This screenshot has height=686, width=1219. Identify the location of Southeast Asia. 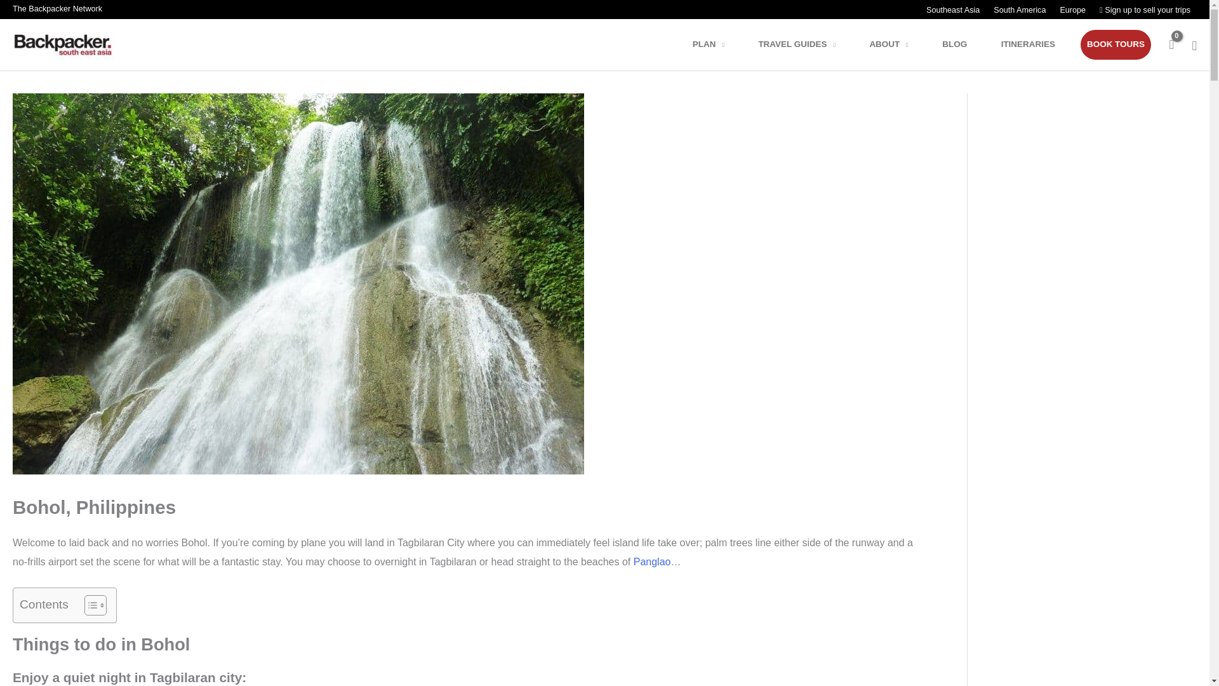
(952, 10).